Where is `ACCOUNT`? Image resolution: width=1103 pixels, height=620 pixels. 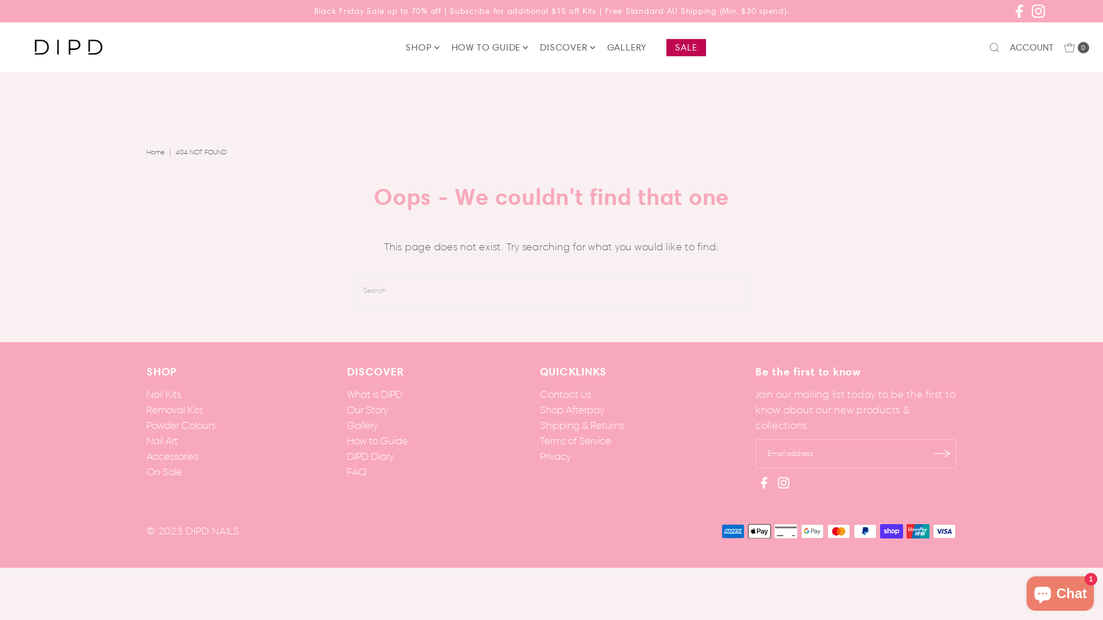 ACCOUNT is located at coordinates (1032, 48).